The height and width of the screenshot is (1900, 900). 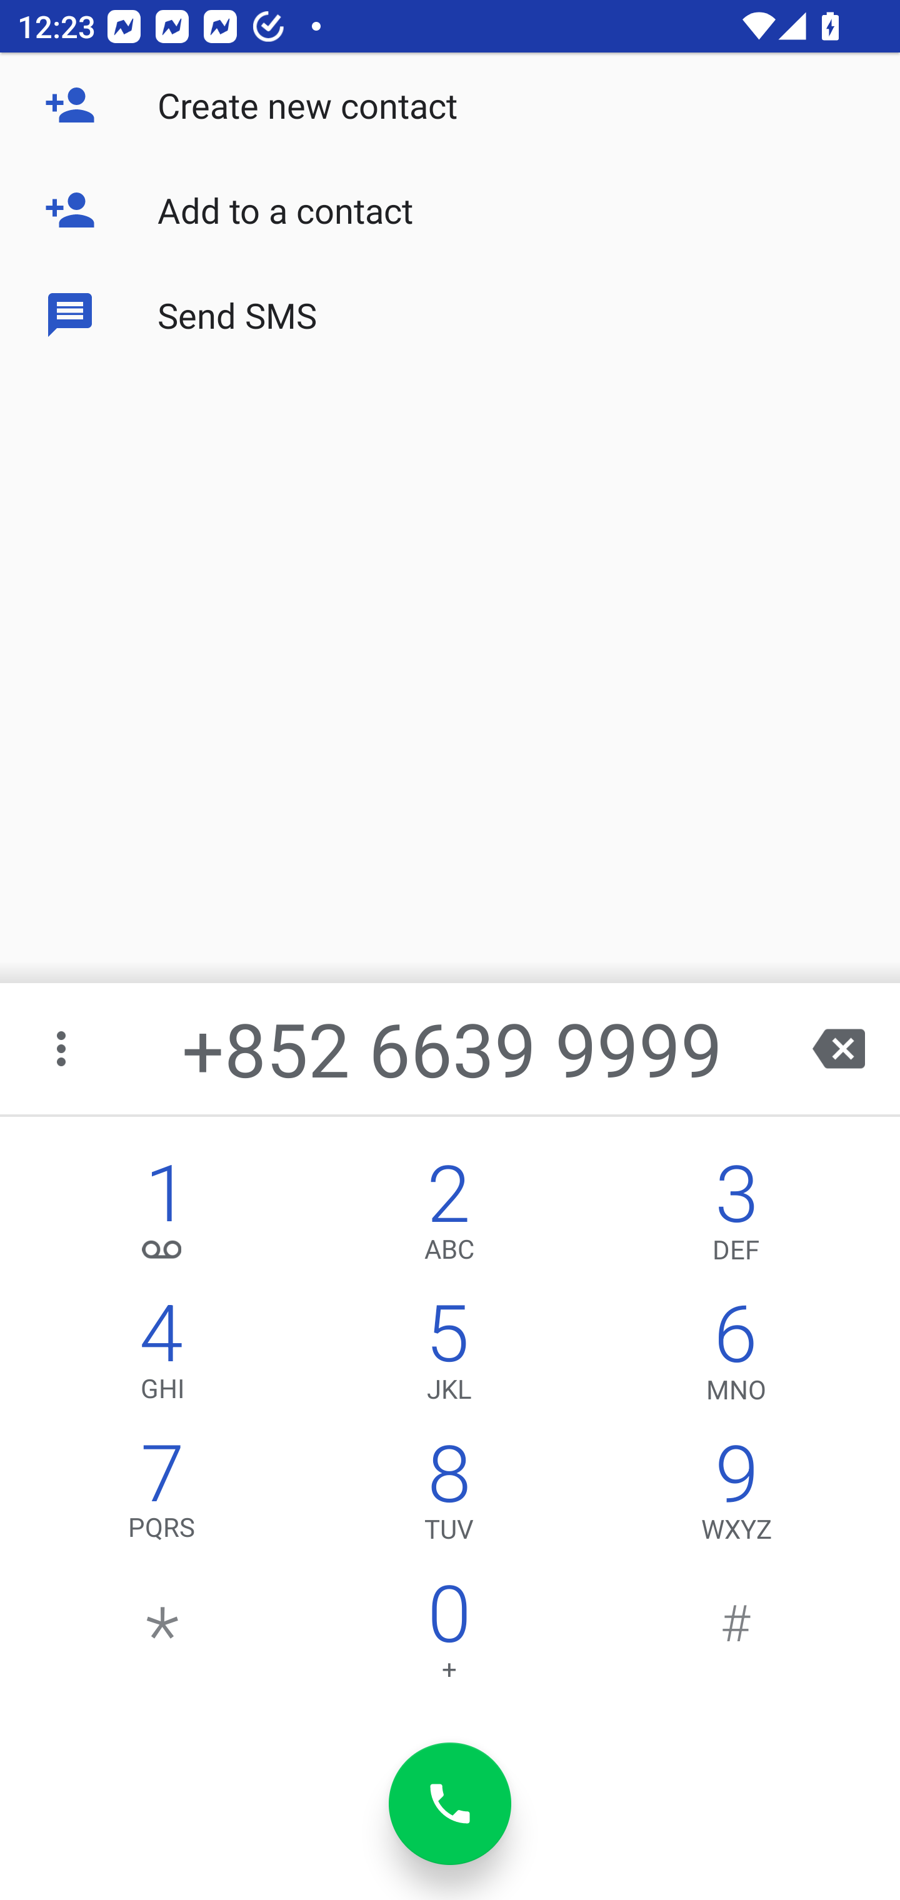 I want to click on dial, so click(x=450, y=1804).